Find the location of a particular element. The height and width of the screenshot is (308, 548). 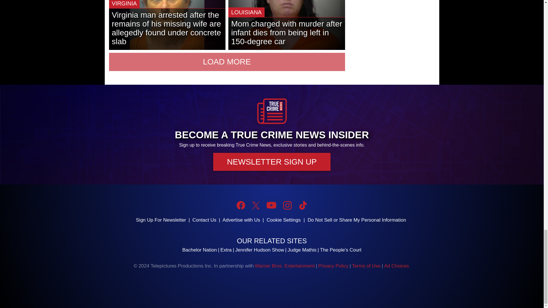

Facebook is located at coordinates (241, 205).